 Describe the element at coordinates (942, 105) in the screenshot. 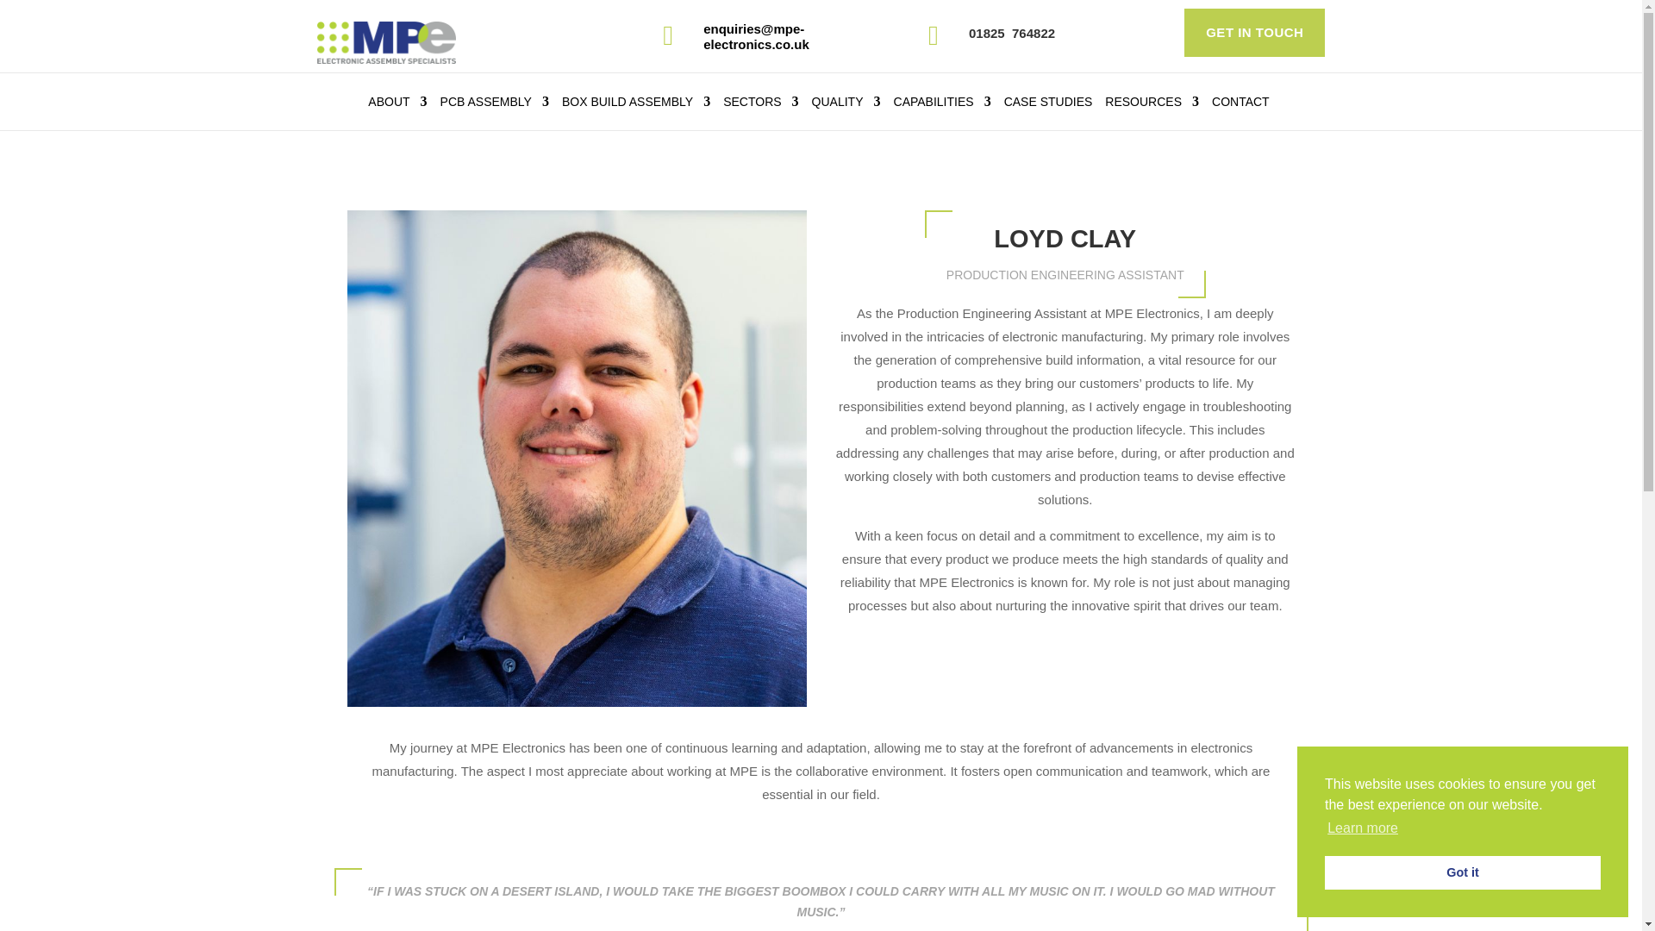

I see `CAPABILITIES` at that location.